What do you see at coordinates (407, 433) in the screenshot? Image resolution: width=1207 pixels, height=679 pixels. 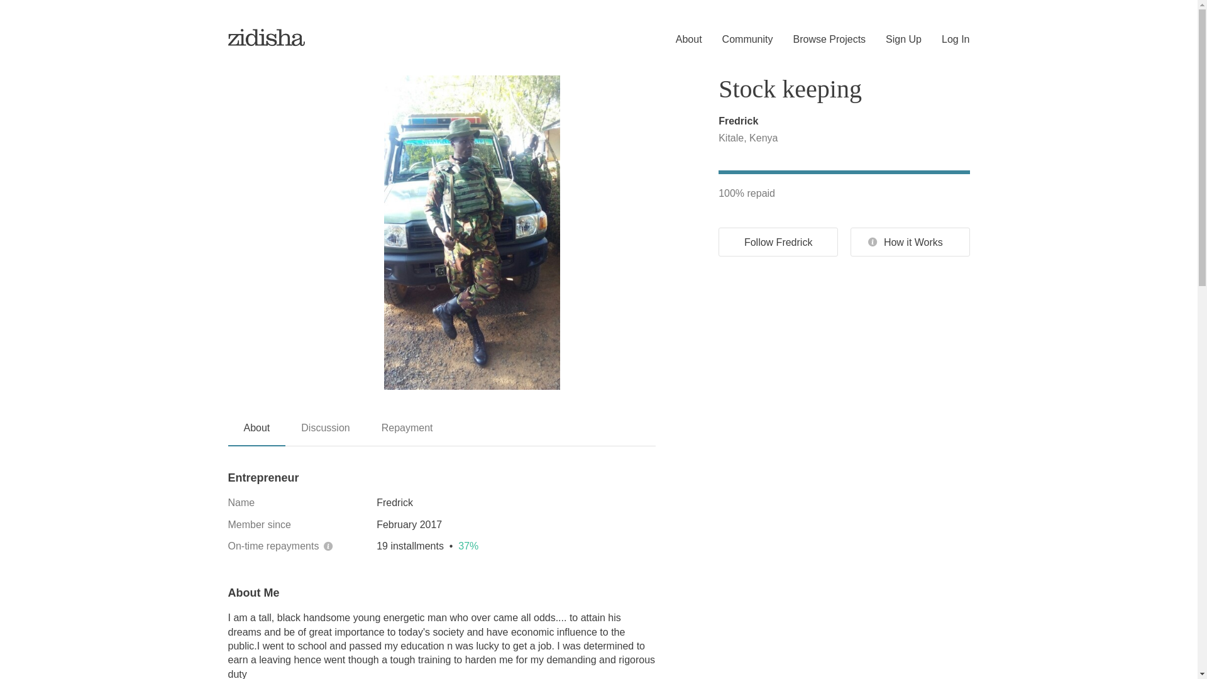 I see `Repayment` at bounding box center [407, 433].